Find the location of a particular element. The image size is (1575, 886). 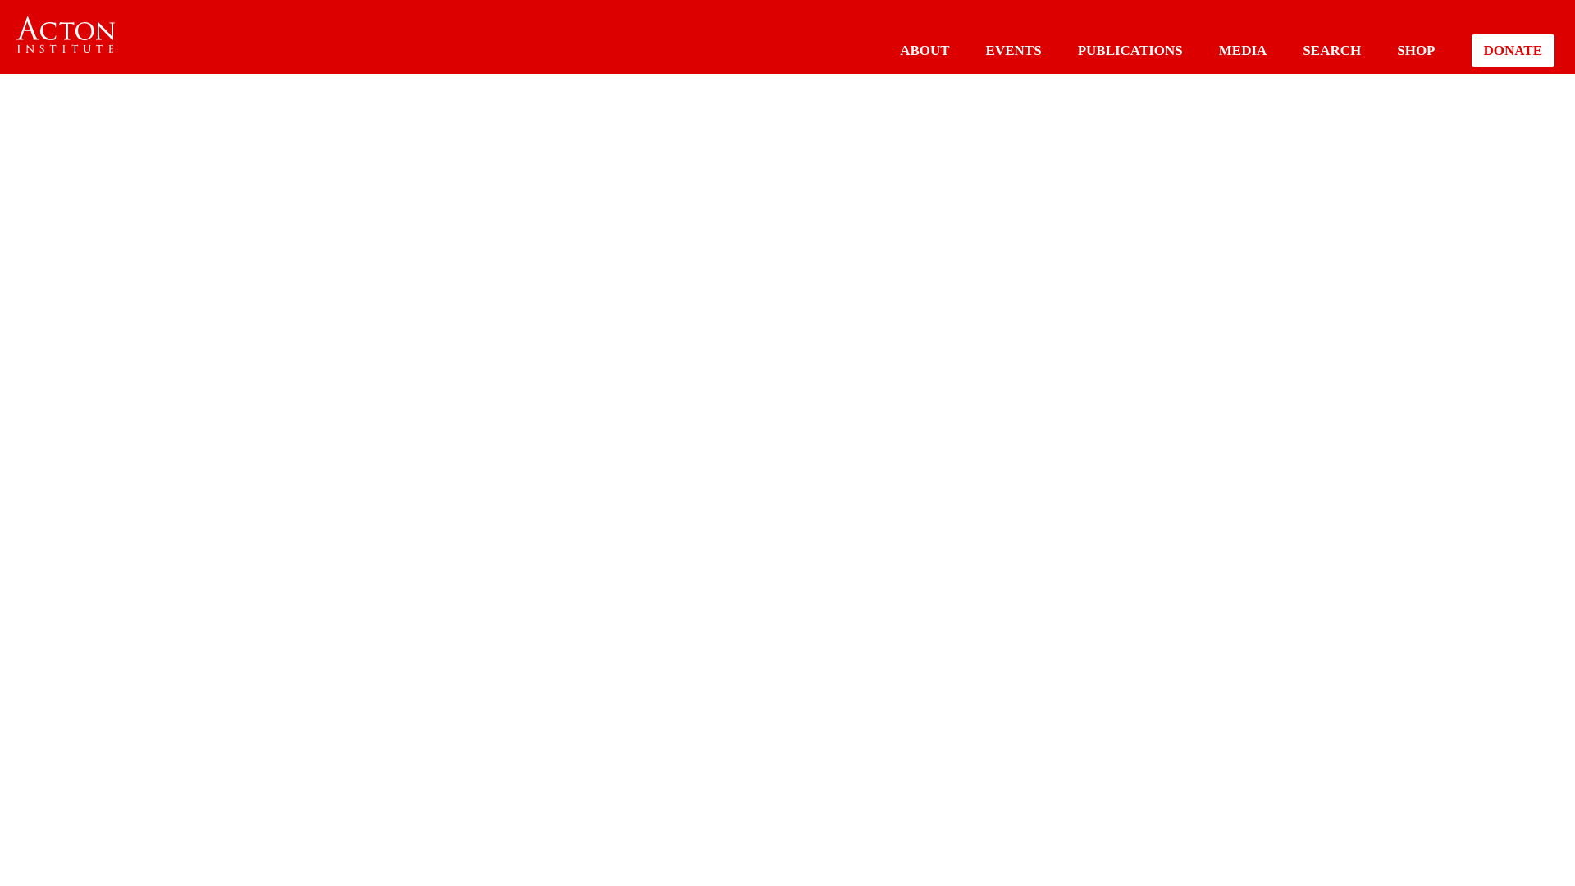

DONATE is located at coordinates (1513, 51).